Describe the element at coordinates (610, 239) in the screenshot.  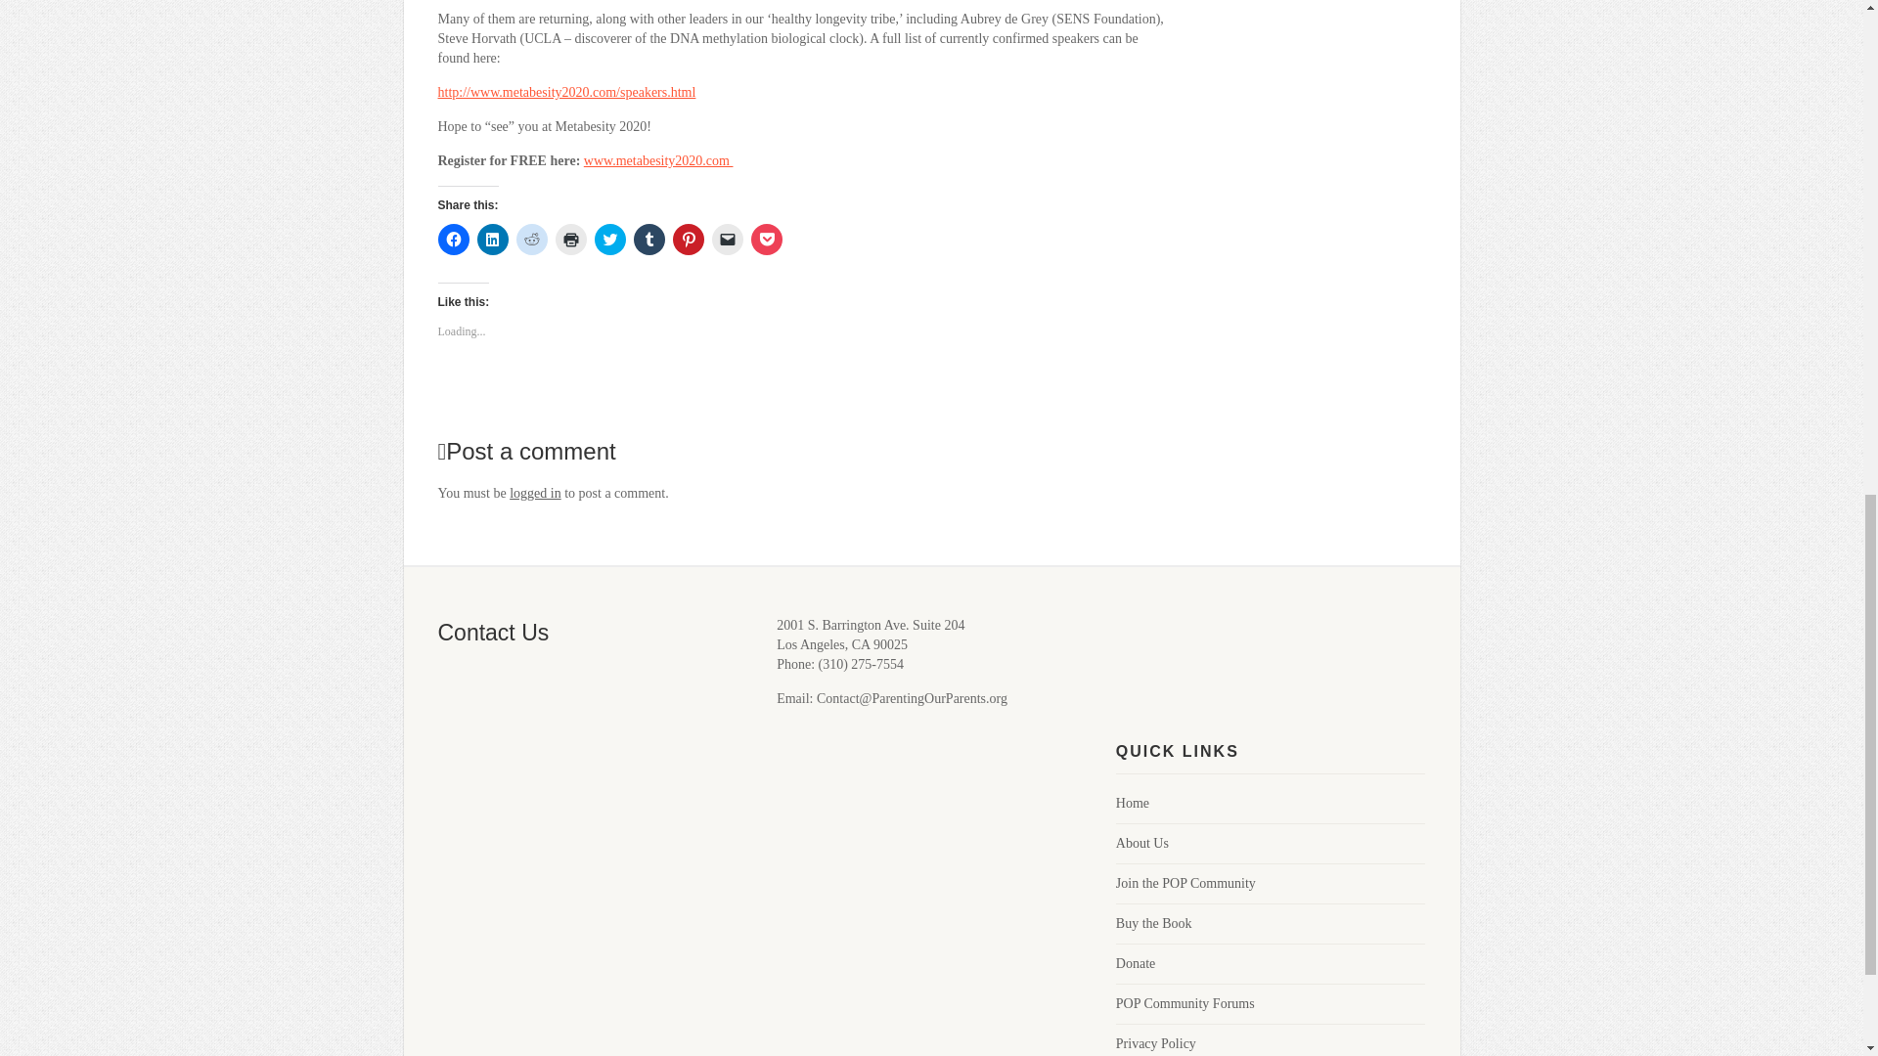
I see `Click to share on Twitter` at that location.